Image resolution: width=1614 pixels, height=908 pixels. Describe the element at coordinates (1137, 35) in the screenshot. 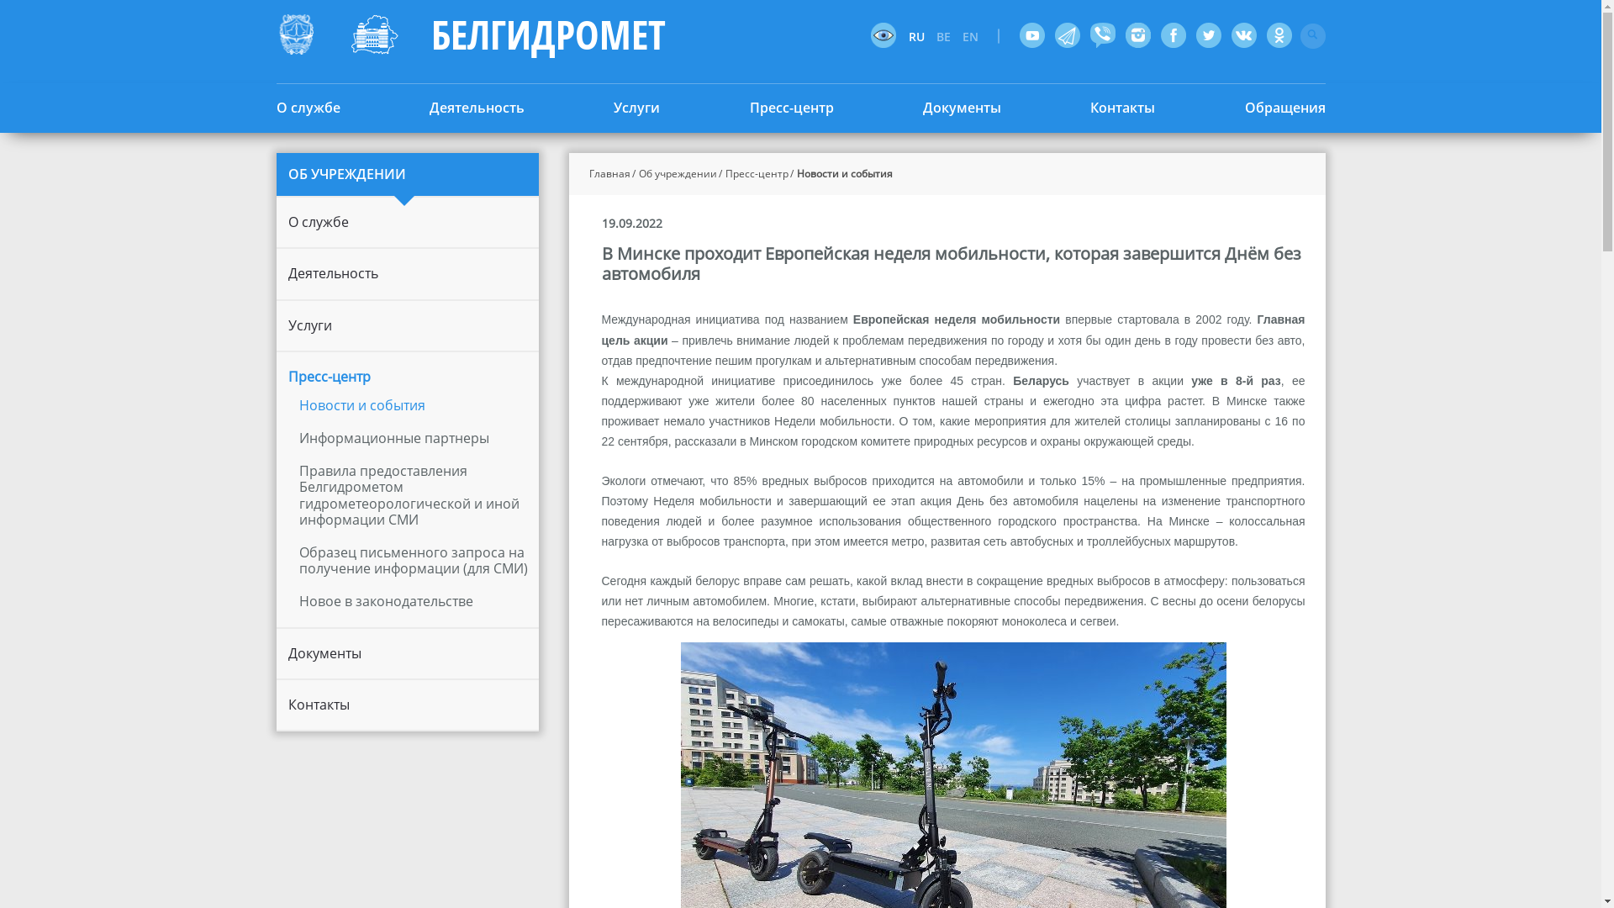

I see `instagram` at that location.